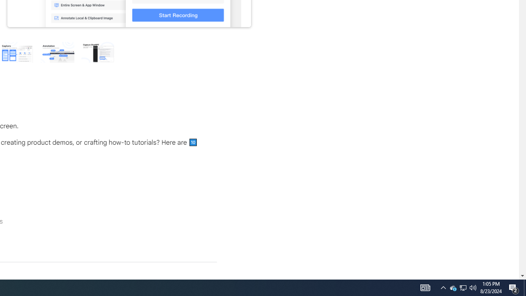 The image size is (526, 296). I want to click on Preview slide 5, so click(57, 52).